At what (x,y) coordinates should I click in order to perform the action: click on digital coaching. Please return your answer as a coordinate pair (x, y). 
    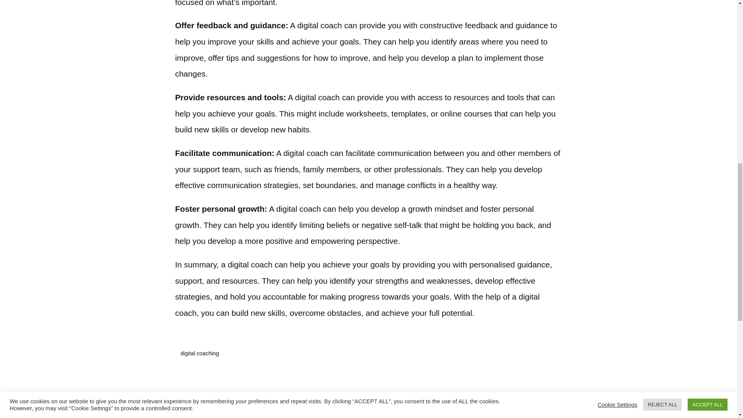
    Looking at the image, I should click on (199, 354).